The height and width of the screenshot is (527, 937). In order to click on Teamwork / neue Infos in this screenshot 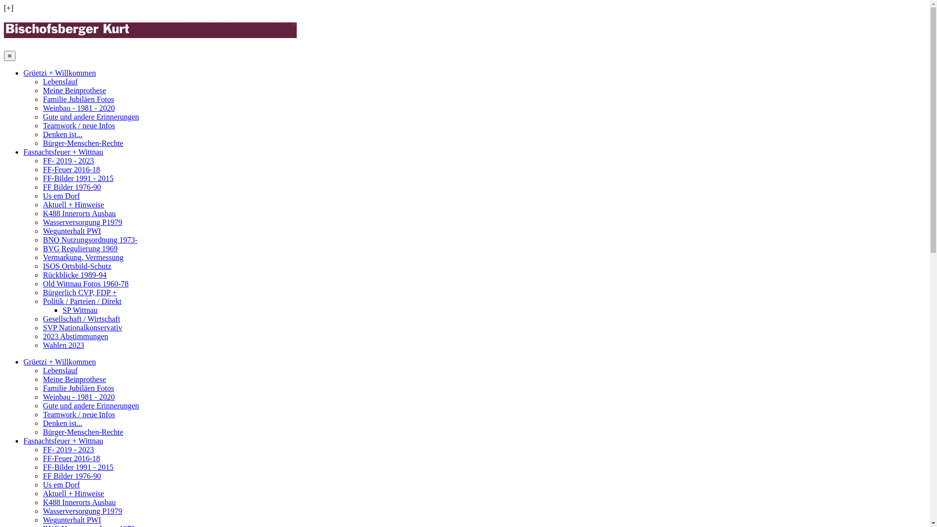, I will do `click(79, 126)`.